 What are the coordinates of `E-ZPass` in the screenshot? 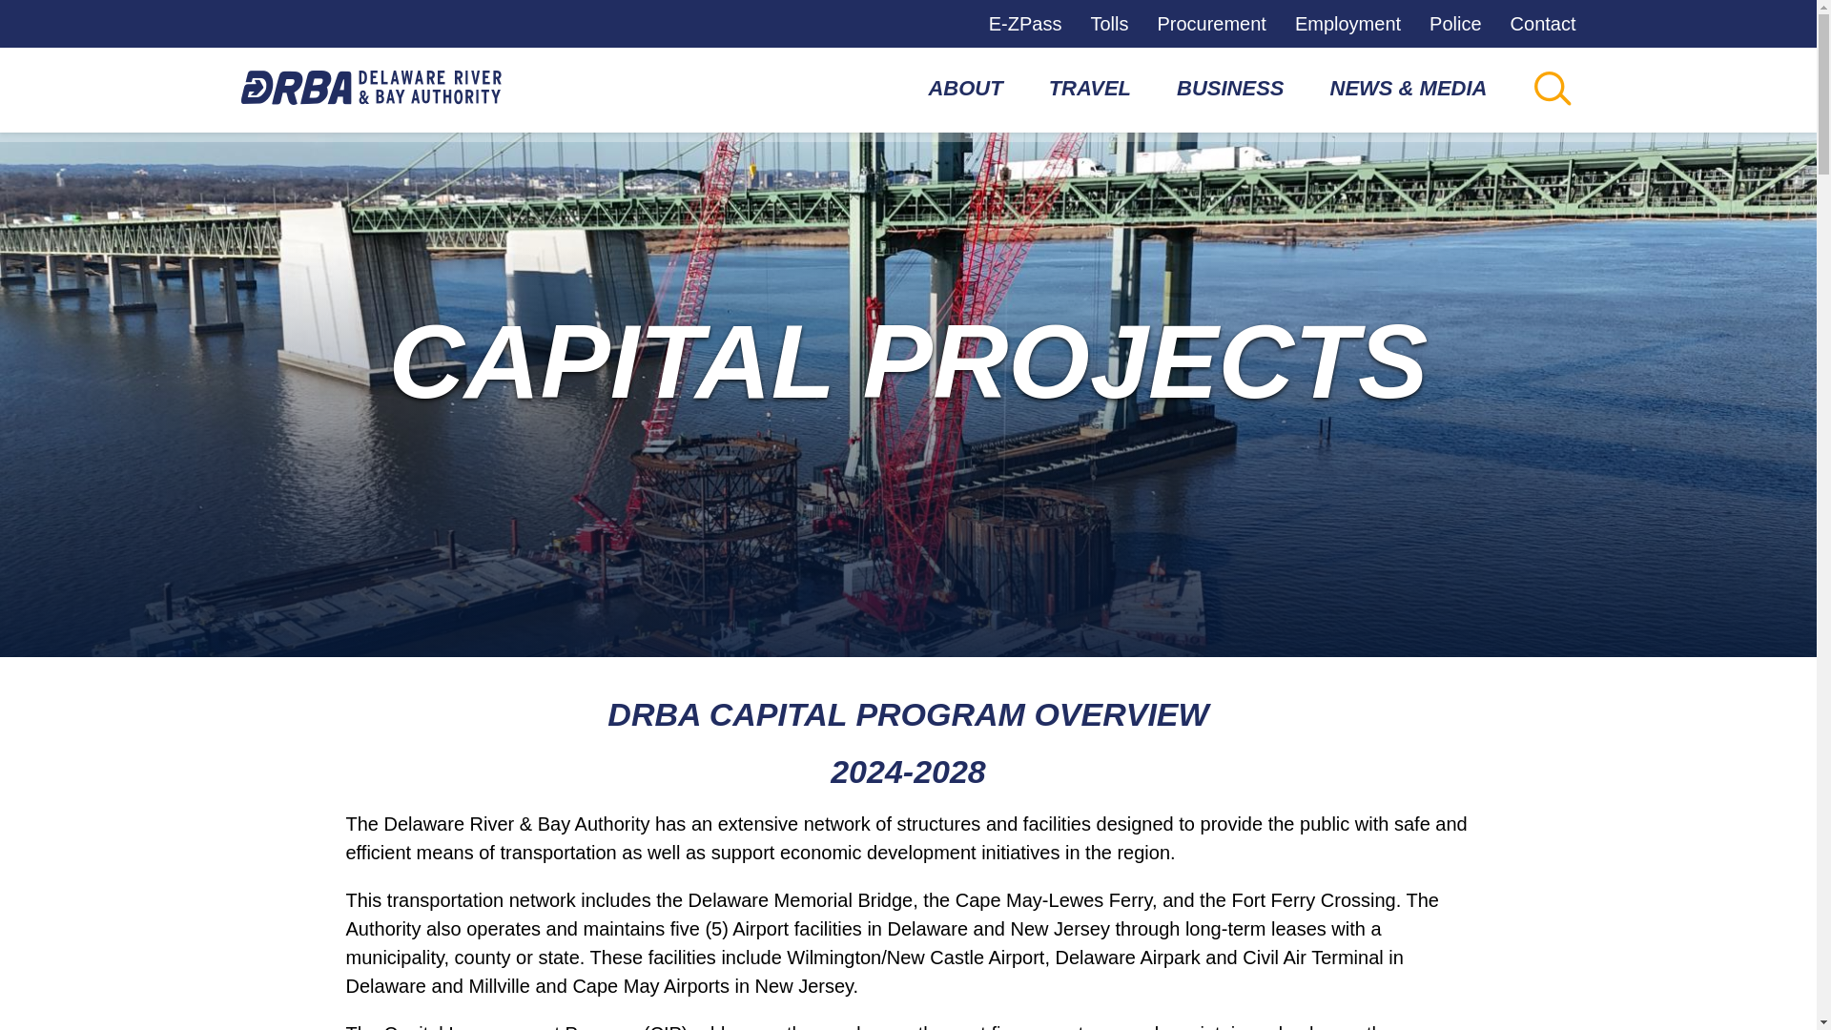 It's located at (1024, 23).